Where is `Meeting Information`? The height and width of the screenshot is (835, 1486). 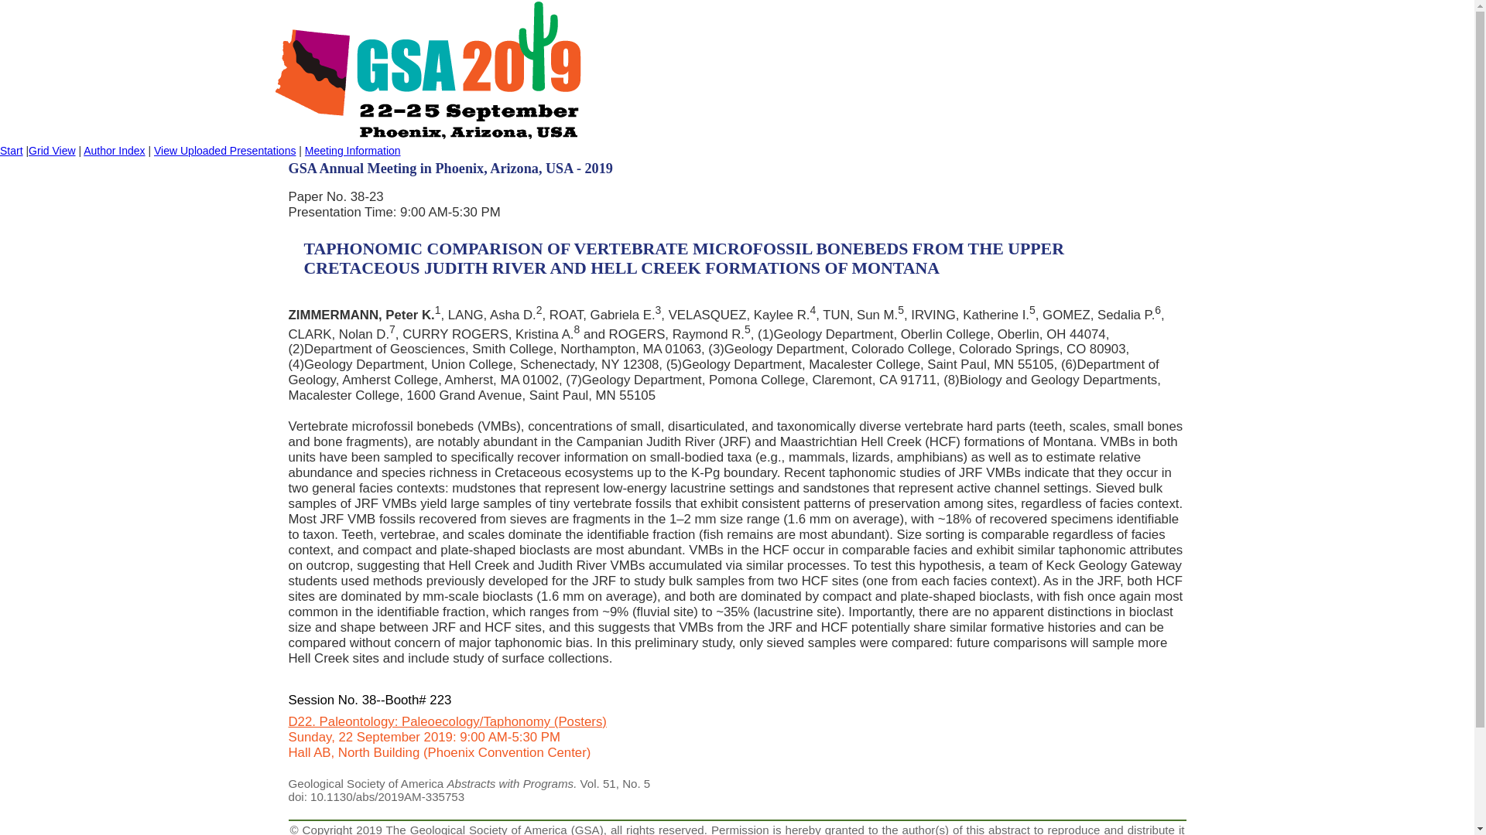 Meeting Information is located at coordinates (353, 150).